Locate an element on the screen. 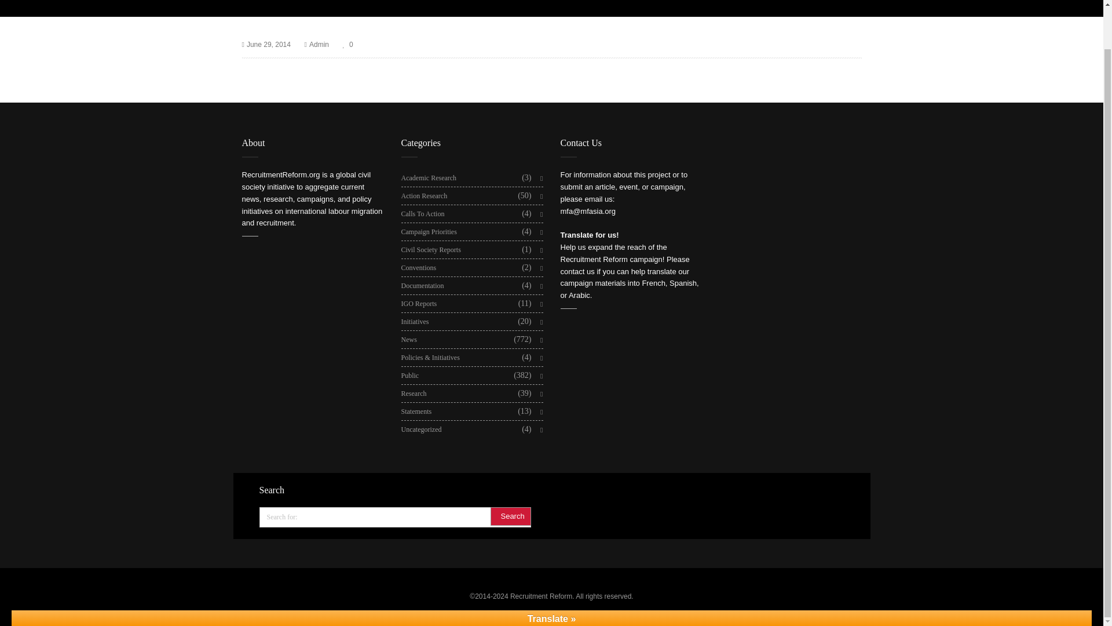 The height and width of the screenshot is (626, 1112). Search is located at coordinates (510, 516).